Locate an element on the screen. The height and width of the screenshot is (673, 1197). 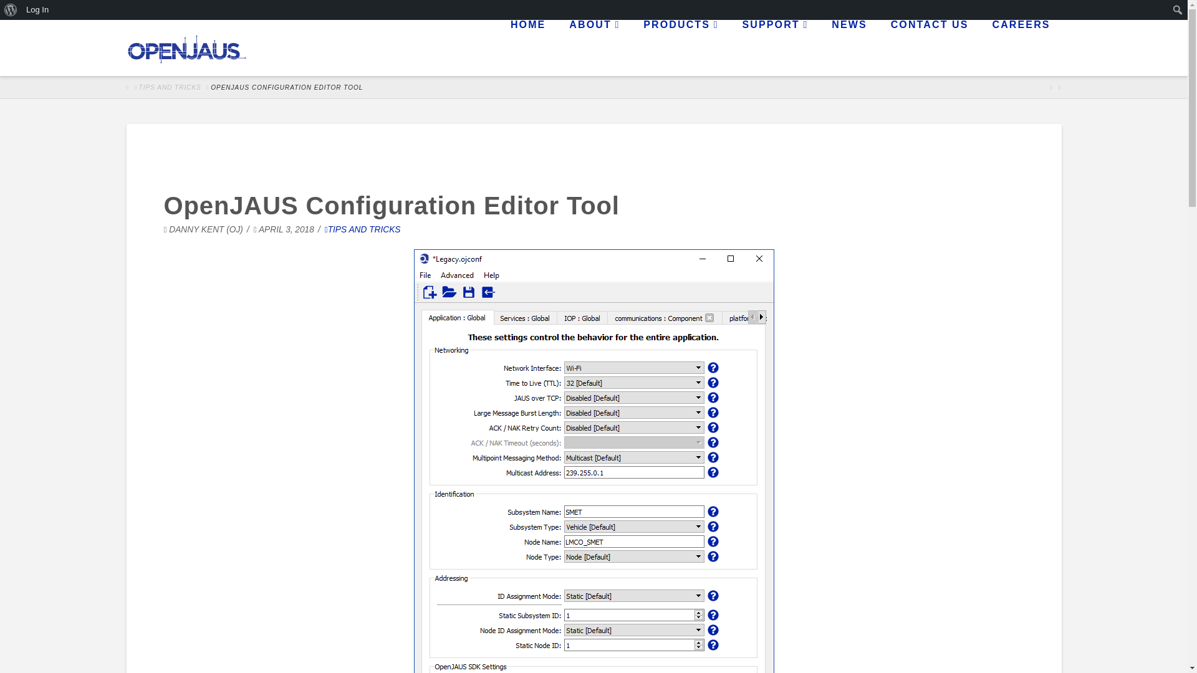
NEWS is located at coordinates (848, 48).